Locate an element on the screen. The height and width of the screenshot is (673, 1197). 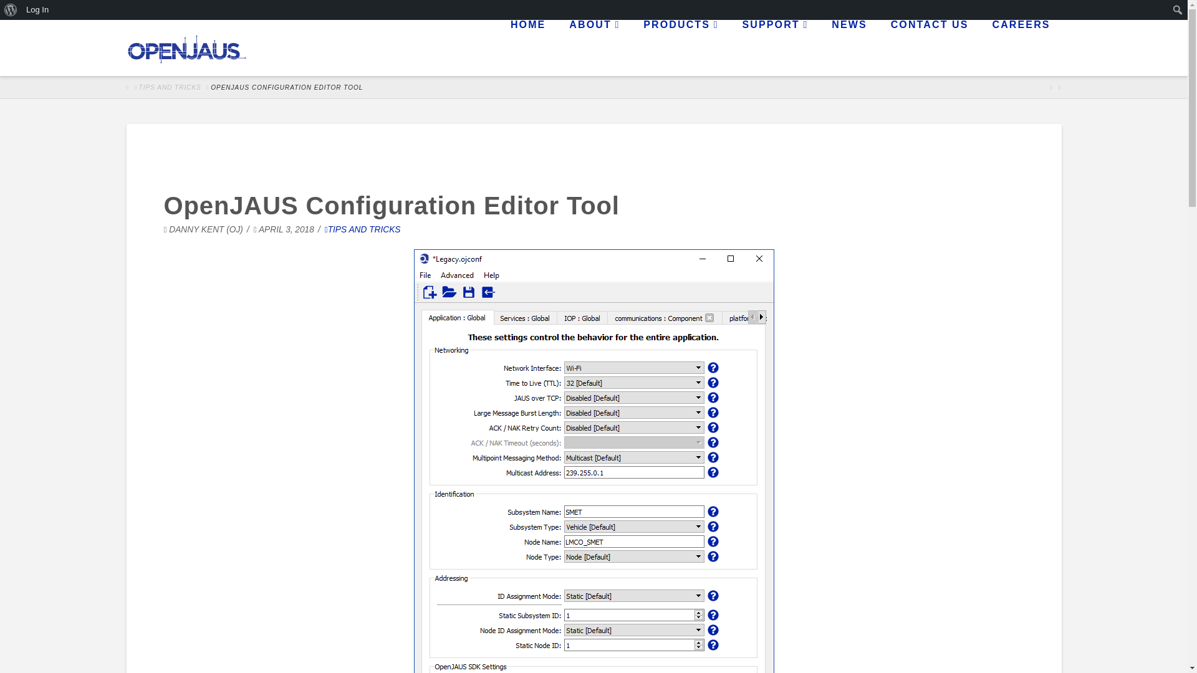
NEWS is located at coordinates (848, 48).